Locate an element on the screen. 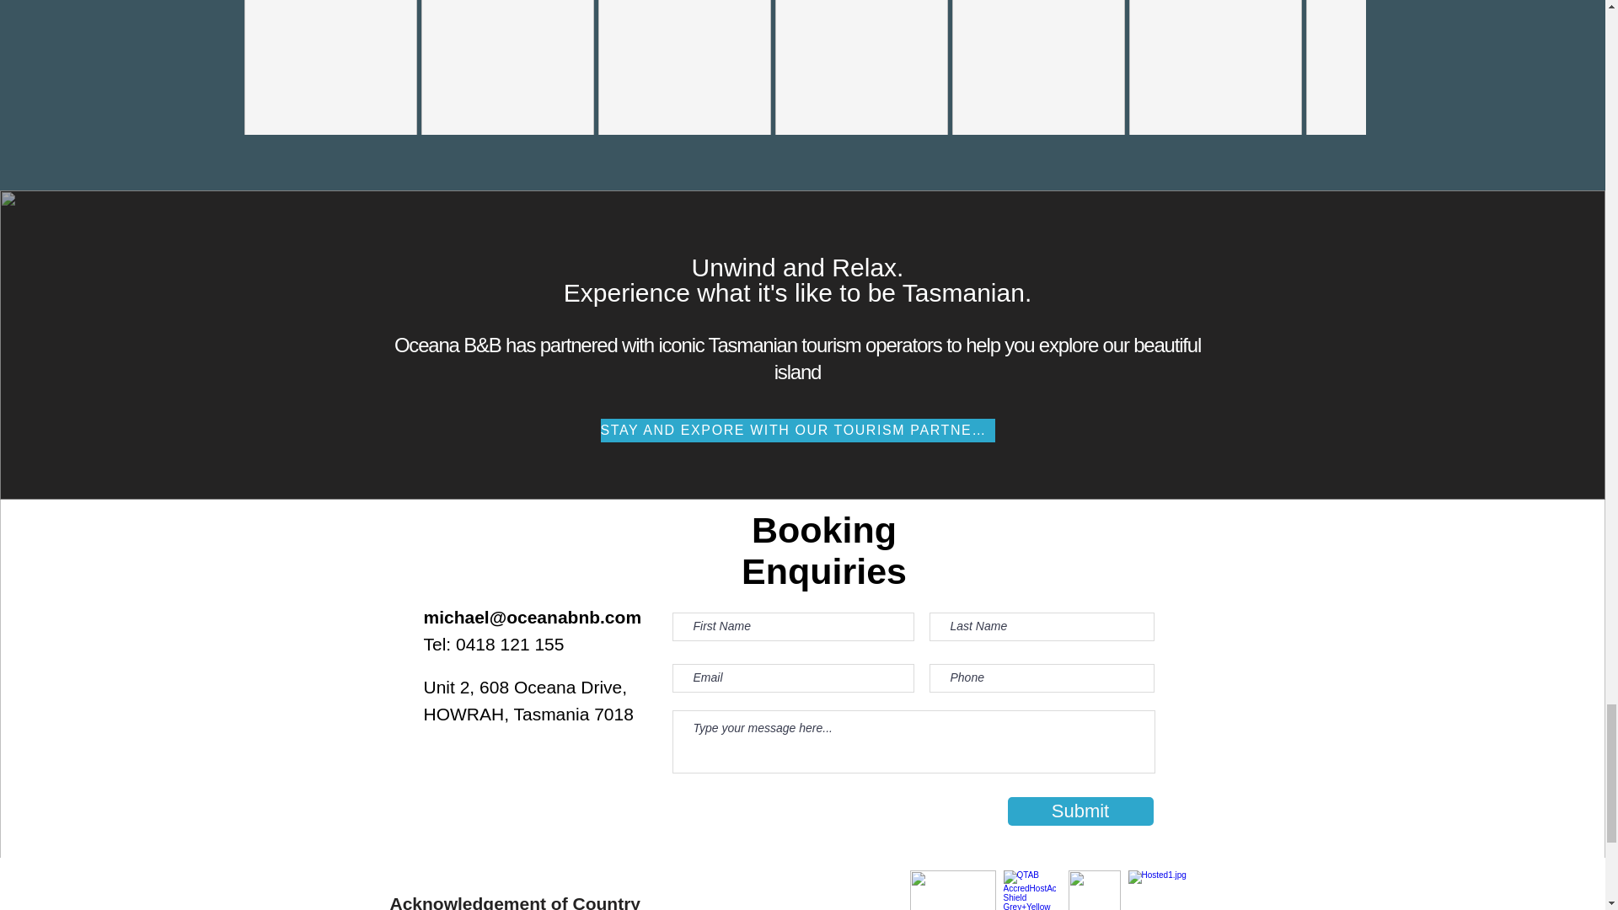  Destination Southern Tasmania logo is located at coordinates (952, 890).